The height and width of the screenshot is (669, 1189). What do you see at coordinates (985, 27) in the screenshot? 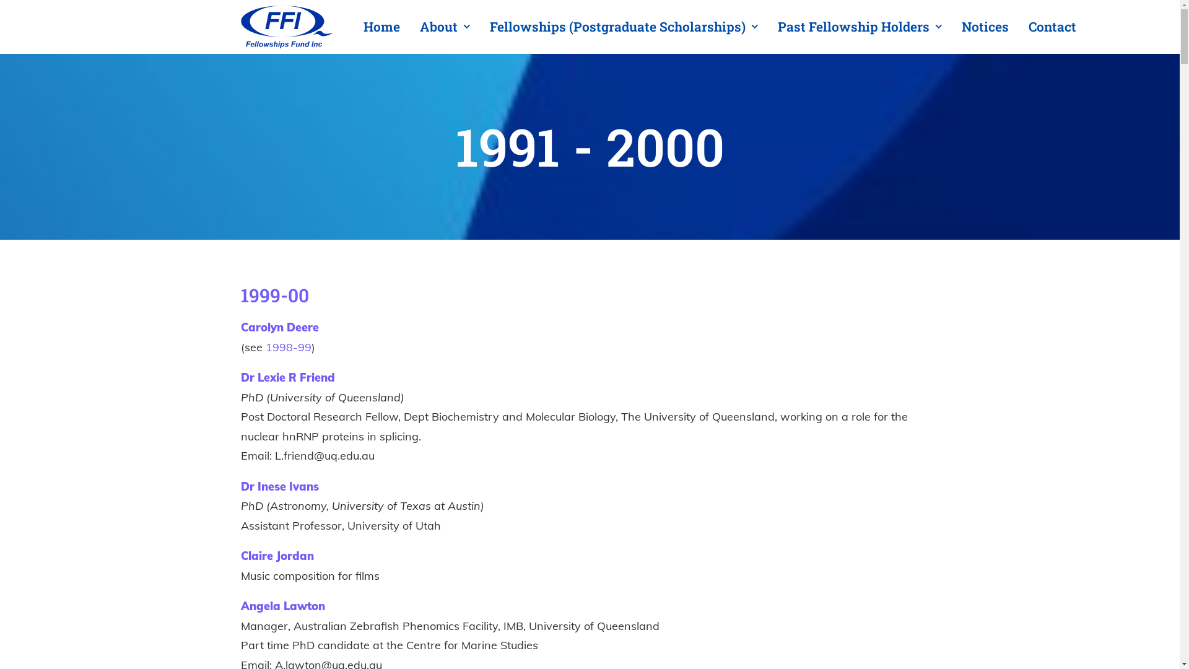
I see `Notices` at bounding box center [985, 27].